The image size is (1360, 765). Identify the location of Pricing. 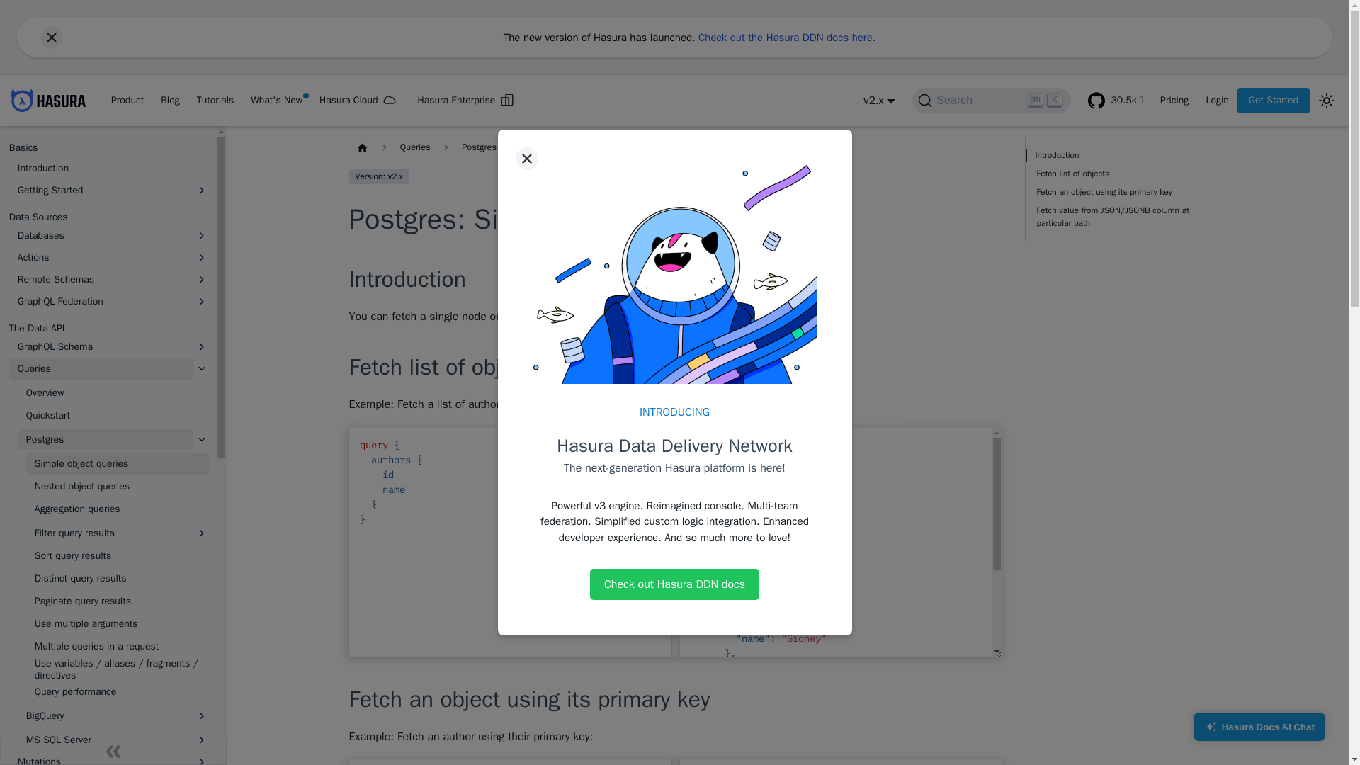
(1174, 101).